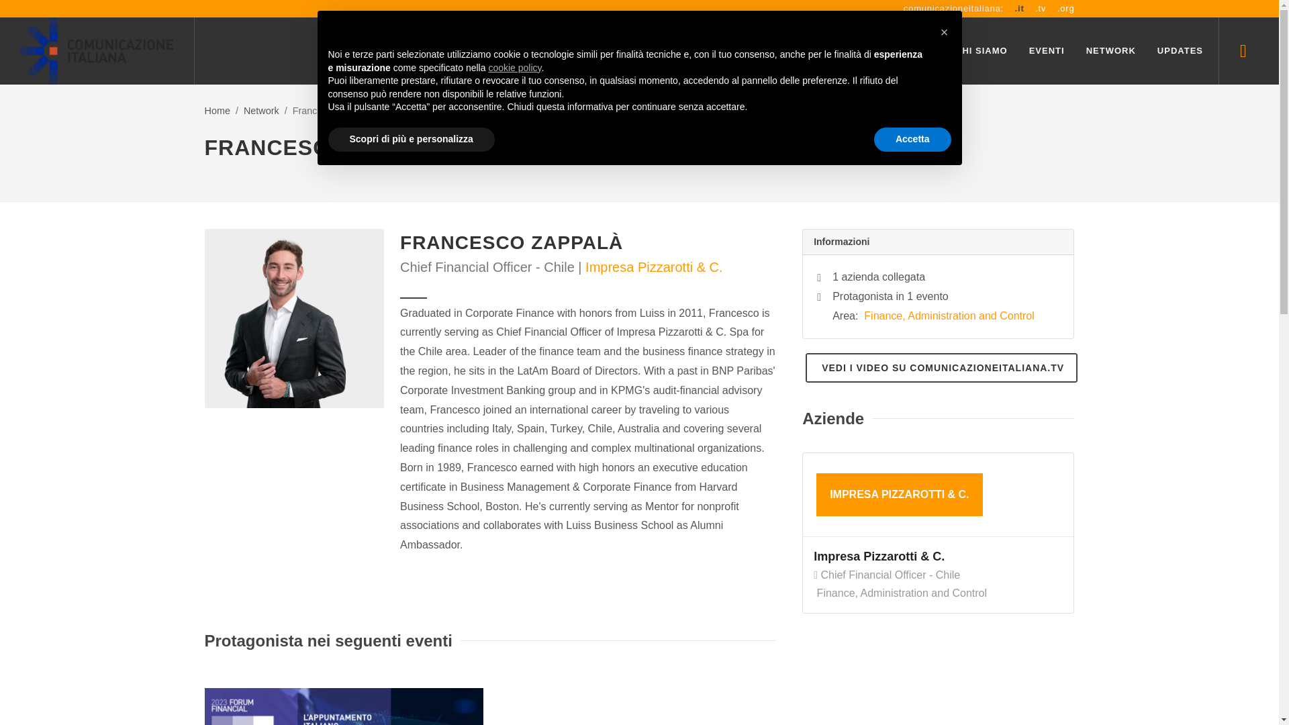 This screenshot has width=1289, height=725. I want to click on UPDATES, so click(1180, 51).